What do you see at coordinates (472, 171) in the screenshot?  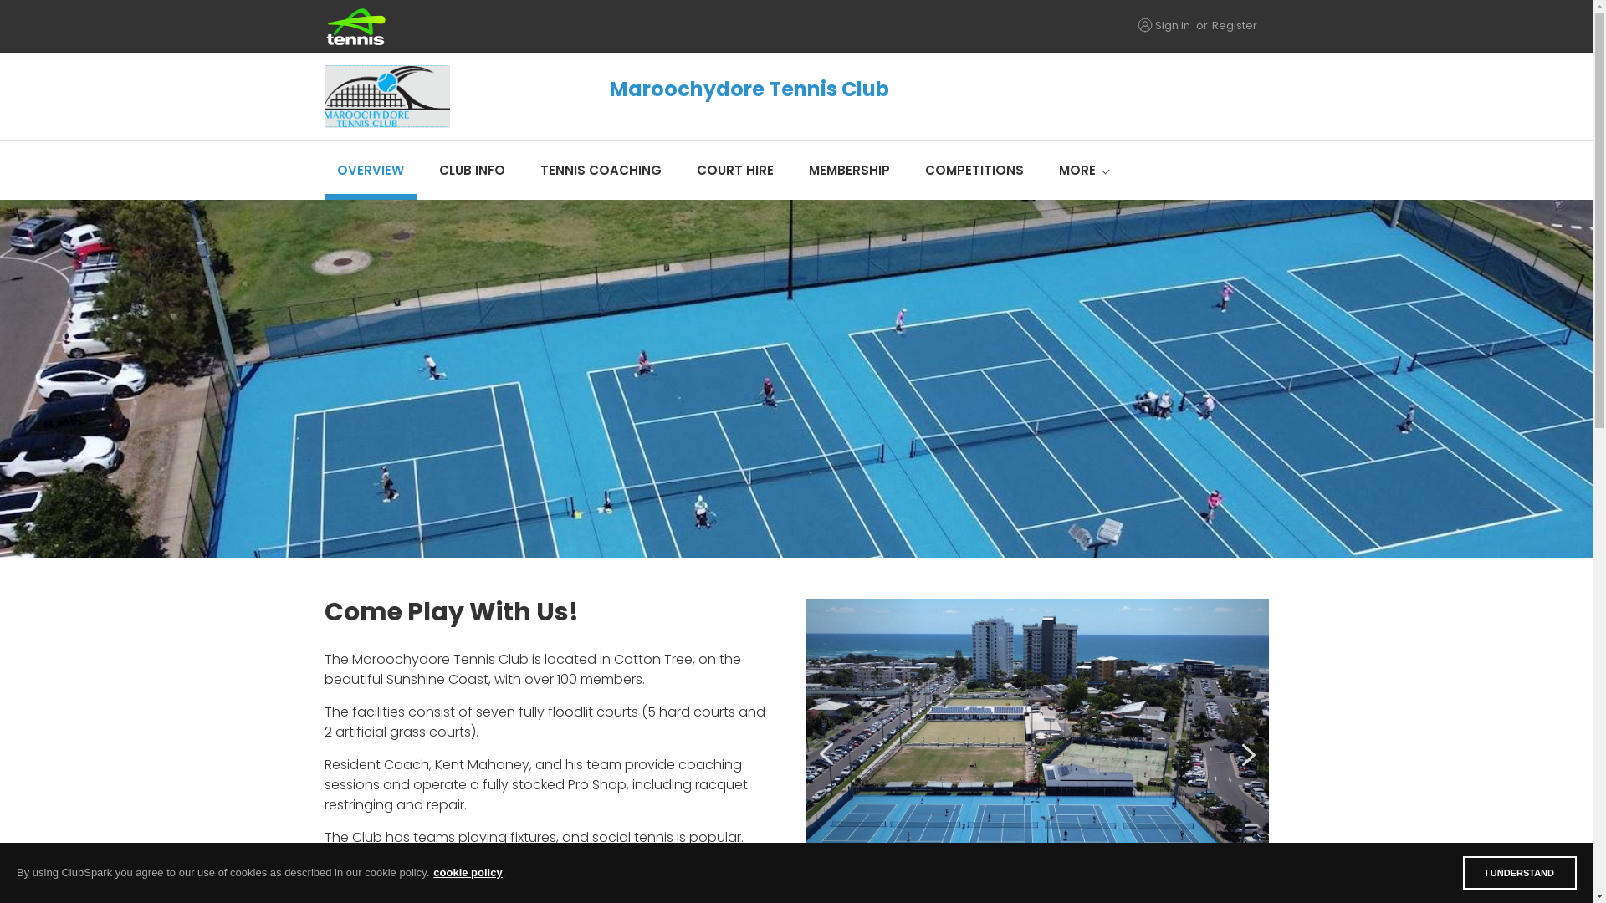 I see `CLUB INFO` at bounding box center [472, 171].